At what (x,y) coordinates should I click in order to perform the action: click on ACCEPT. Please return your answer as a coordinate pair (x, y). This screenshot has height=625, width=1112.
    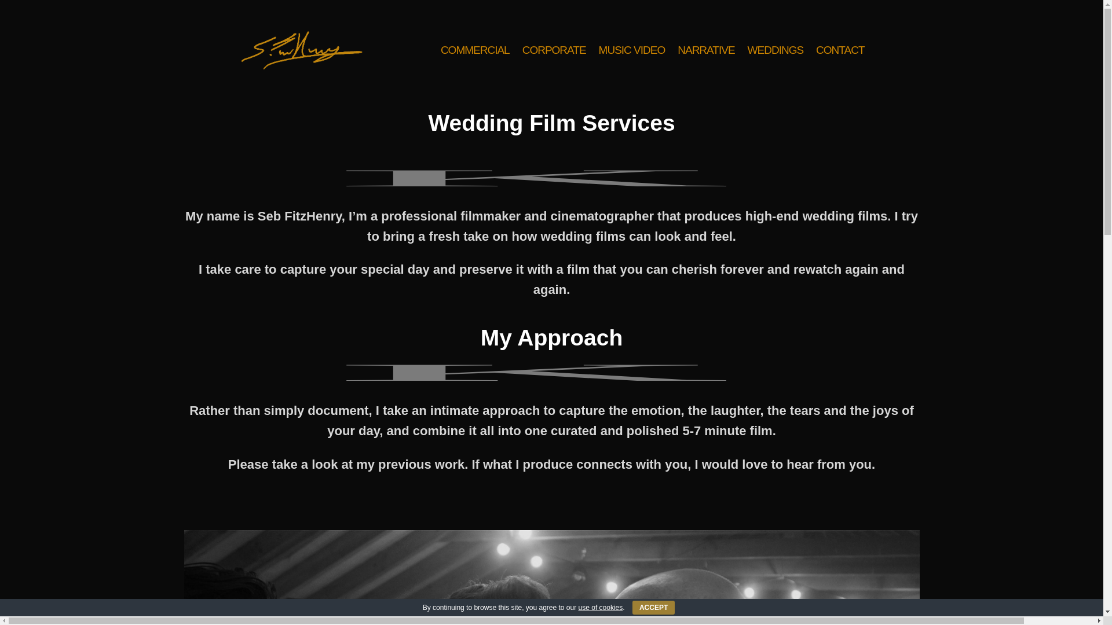
    Looking at the image, I should click on (653, 607).